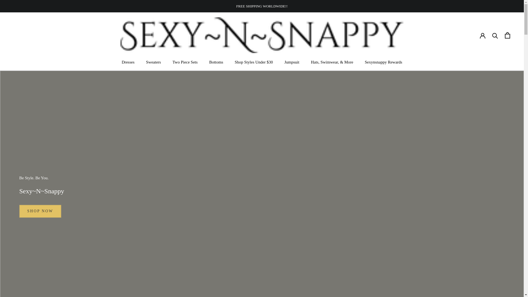  I want to click on Sweaters, so click(216, 62).